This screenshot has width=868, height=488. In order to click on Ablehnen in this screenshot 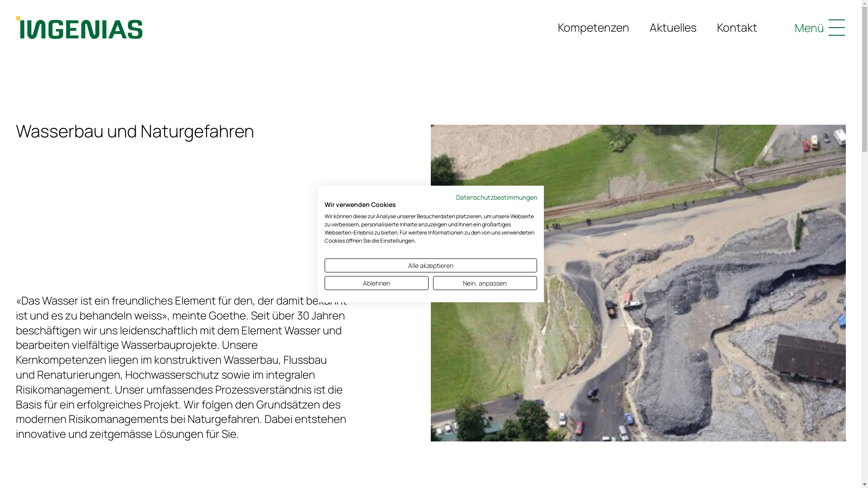, I will do `click(377, 283)`.